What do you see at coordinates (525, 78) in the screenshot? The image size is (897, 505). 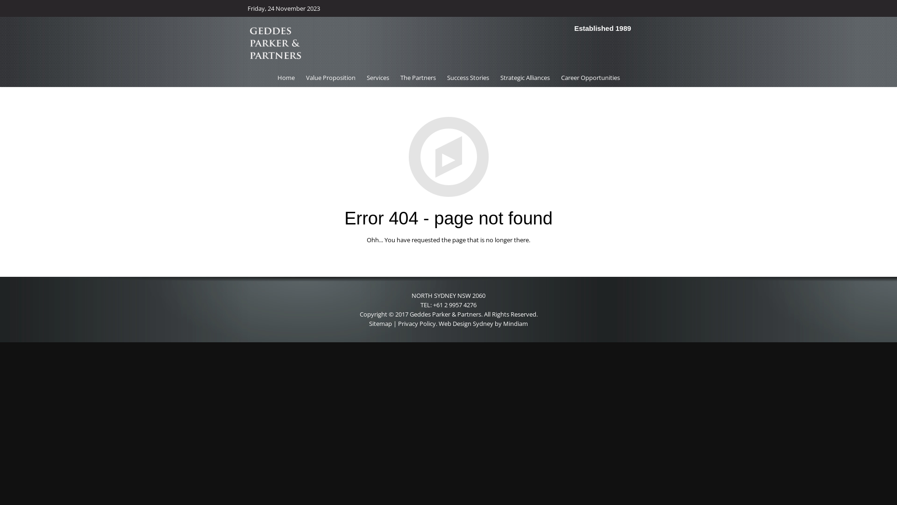 I see `Strategic Alliances` at bounding box center [525, 78].